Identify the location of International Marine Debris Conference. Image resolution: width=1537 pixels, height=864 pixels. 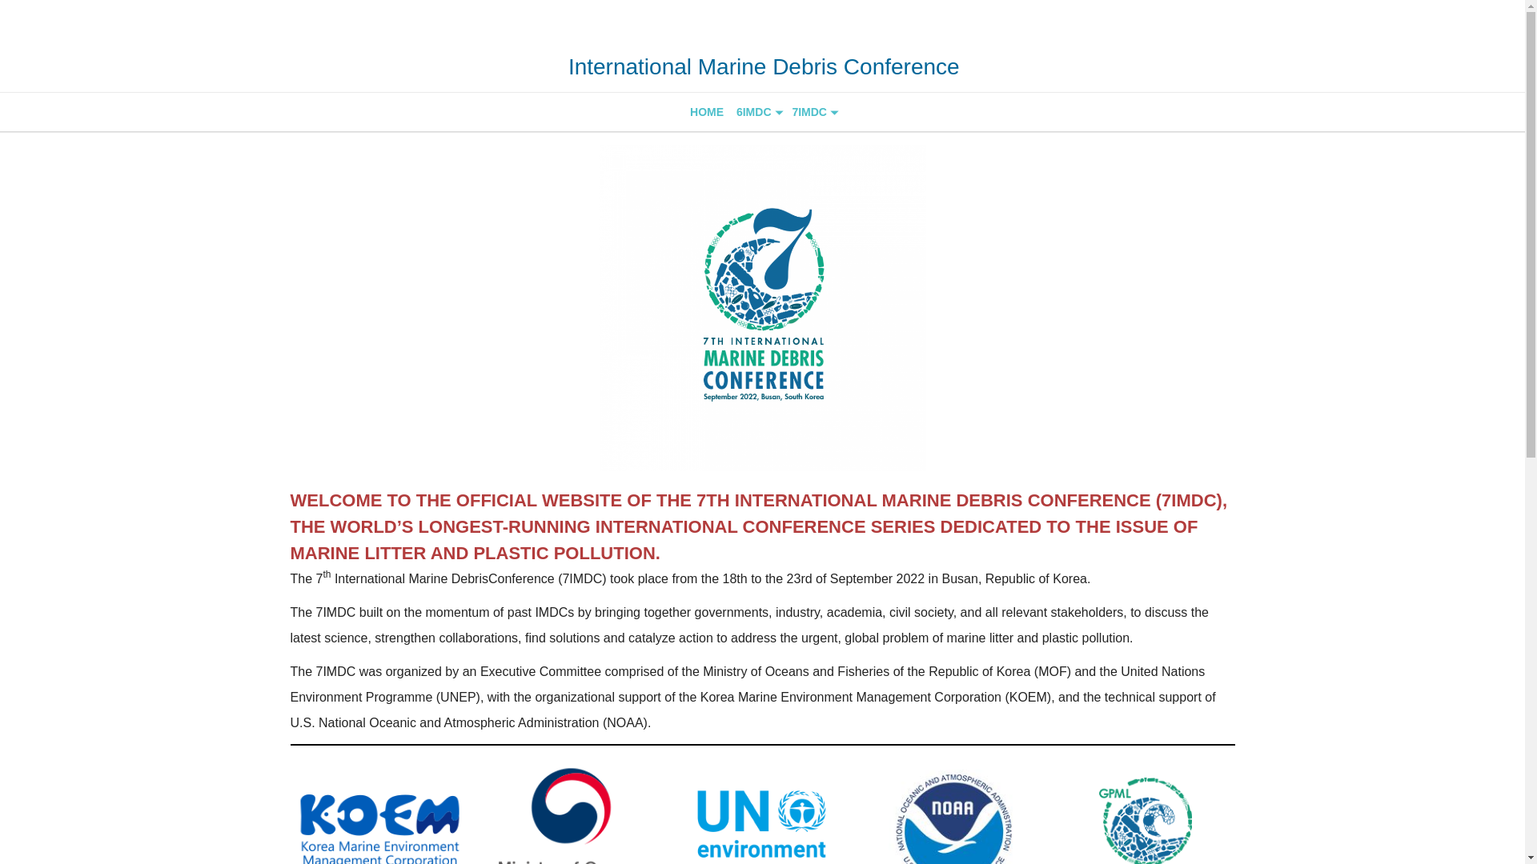
(764, 67).